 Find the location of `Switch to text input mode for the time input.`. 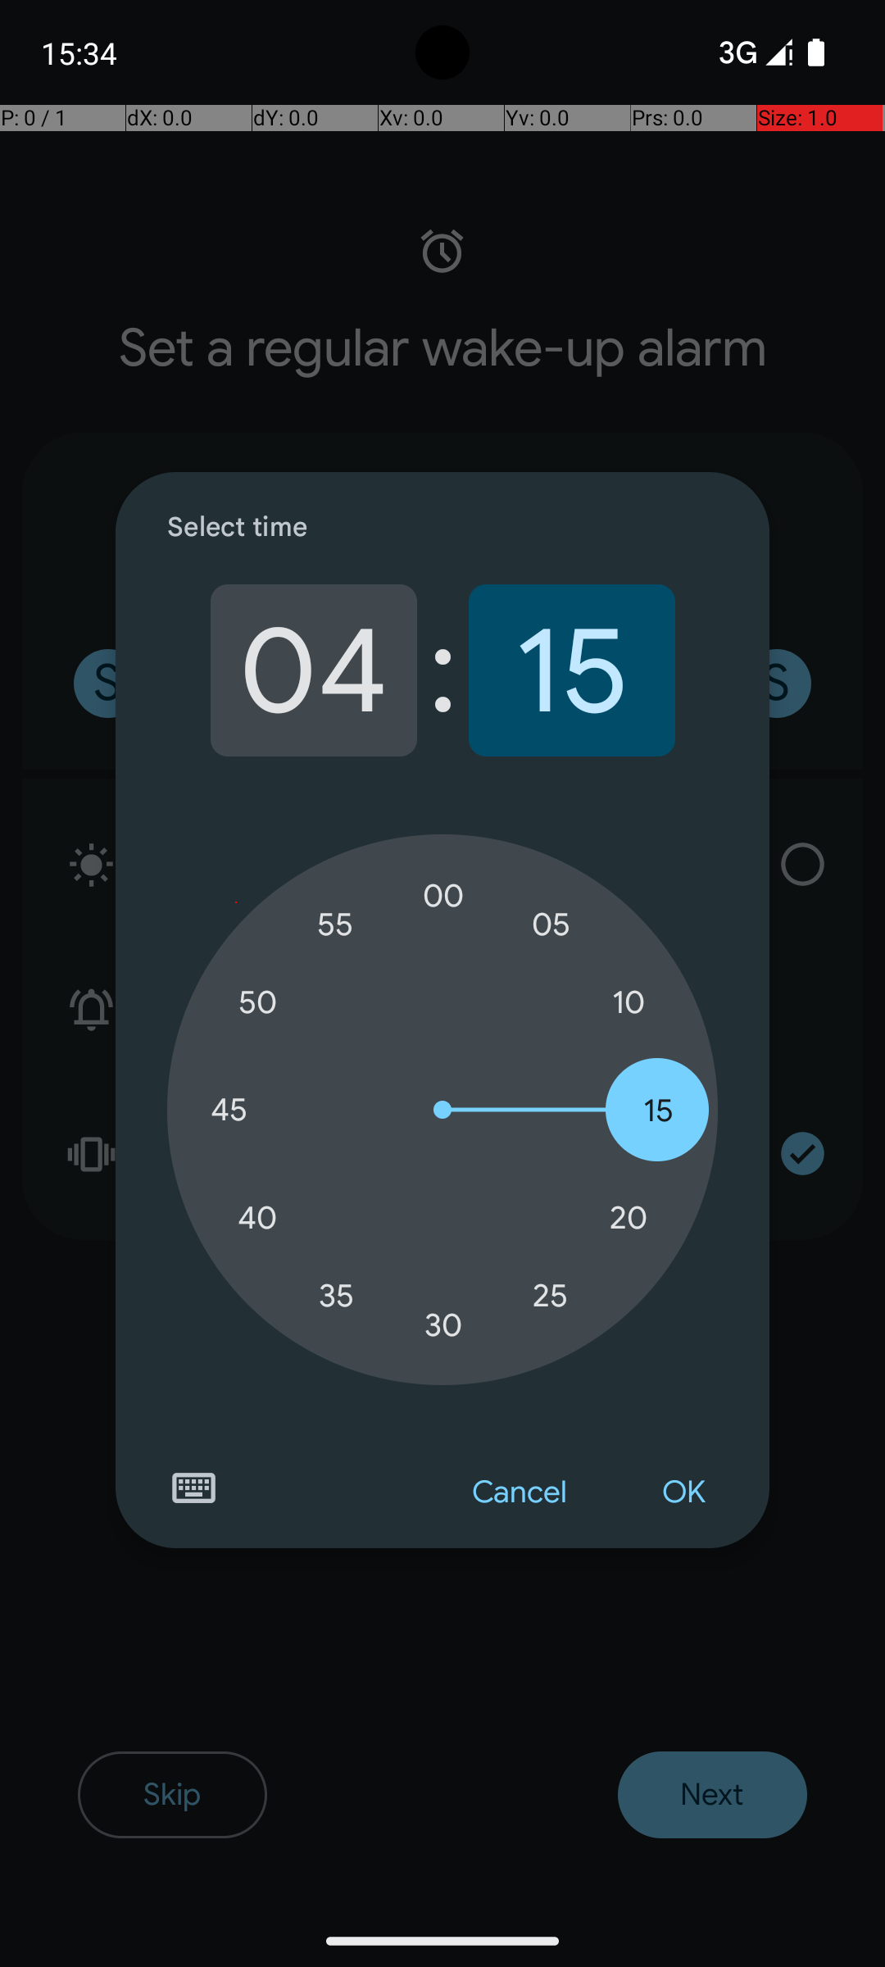

Switch to text input mode for the time input. is located at coordinates (193, 1488).